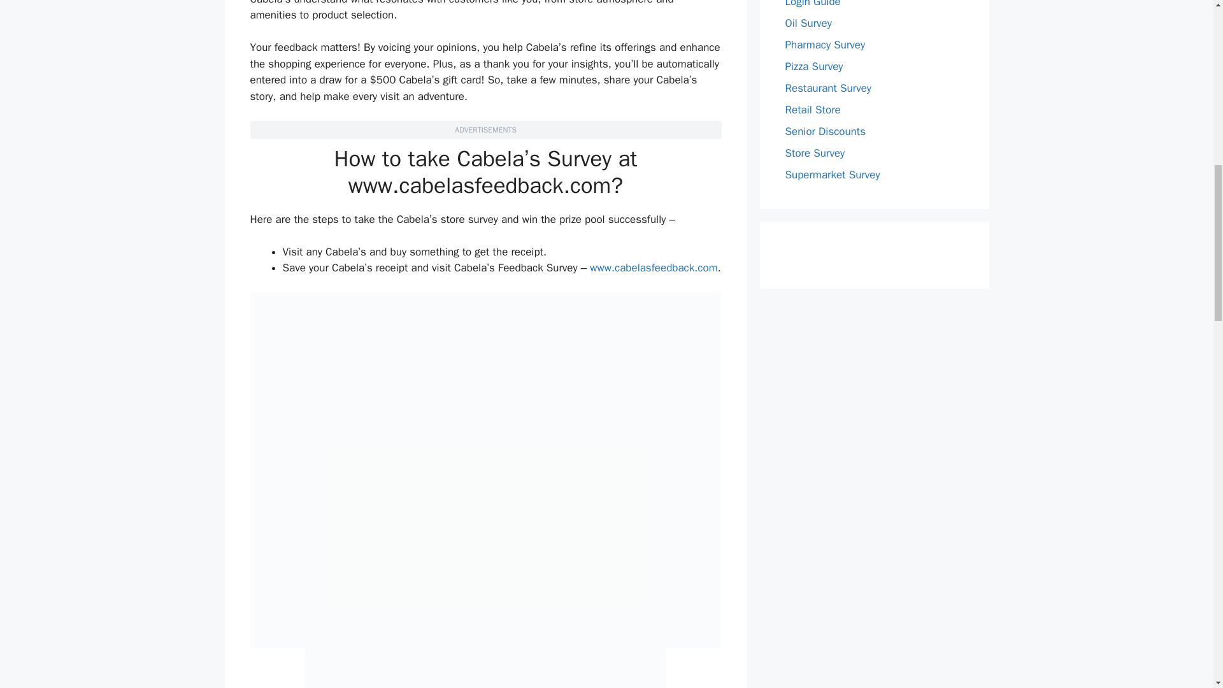 The width and height of the screenshot is (1223, 688). I want to click on ADVERTISEMENTS, so click(485, 129).